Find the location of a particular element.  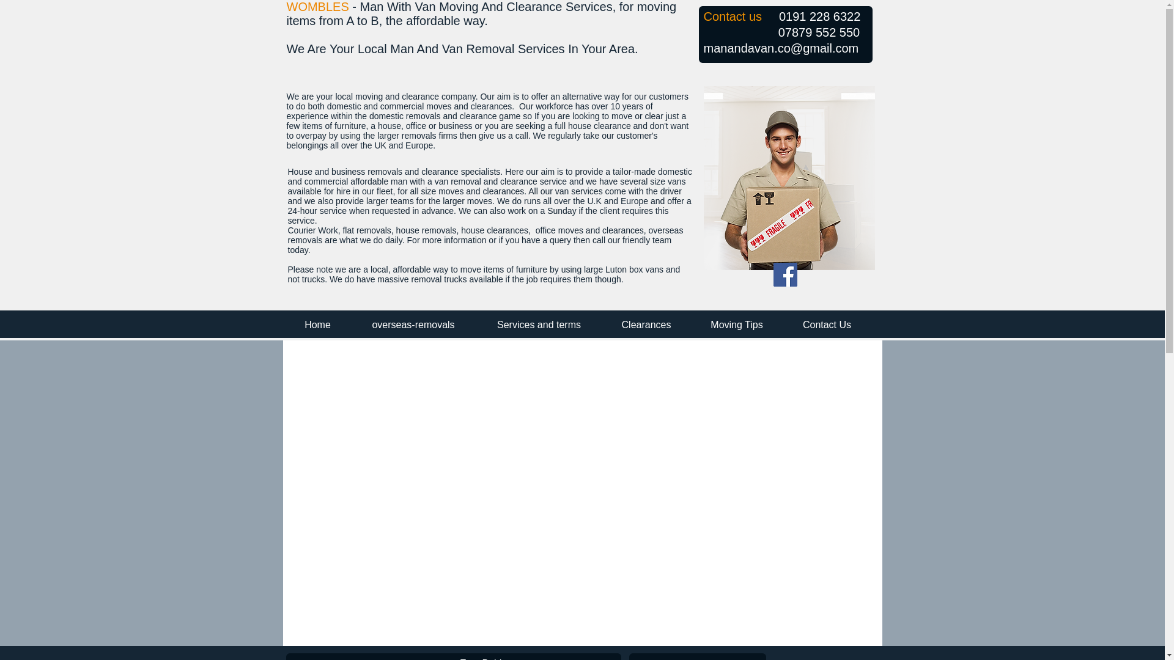

Home is located at coordinates (318, 324).